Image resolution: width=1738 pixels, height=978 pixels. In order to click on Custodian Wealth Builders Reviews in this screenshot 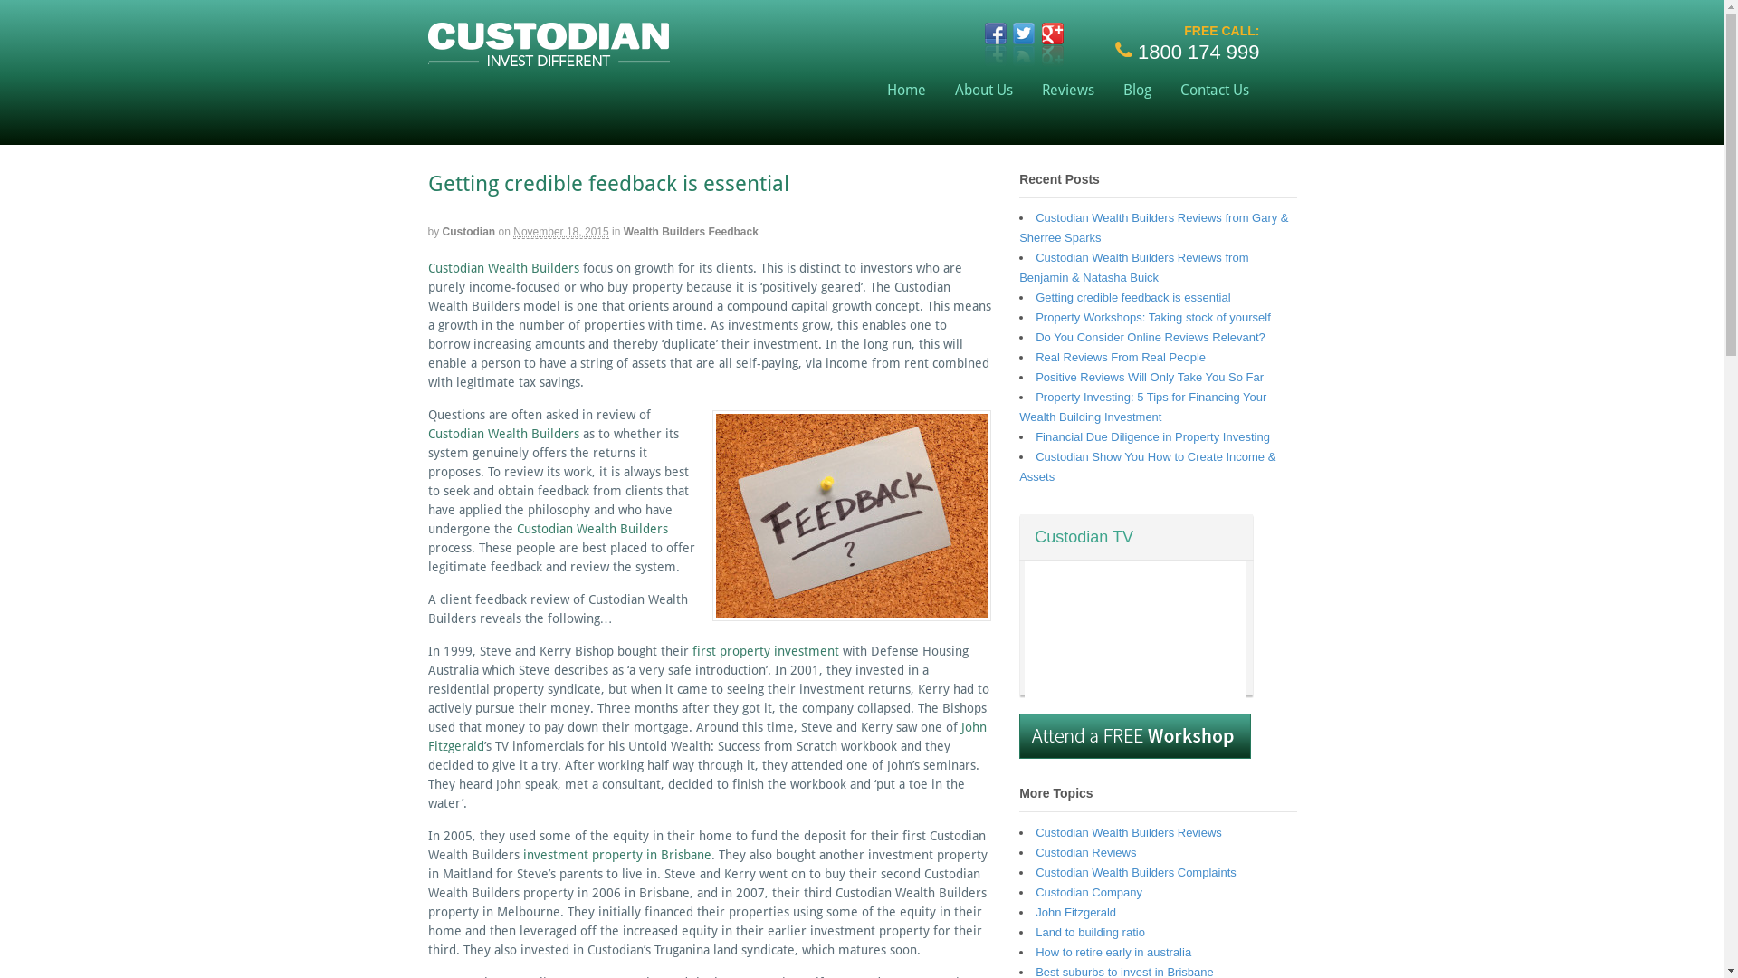, I will do `click(1129, 833)`.